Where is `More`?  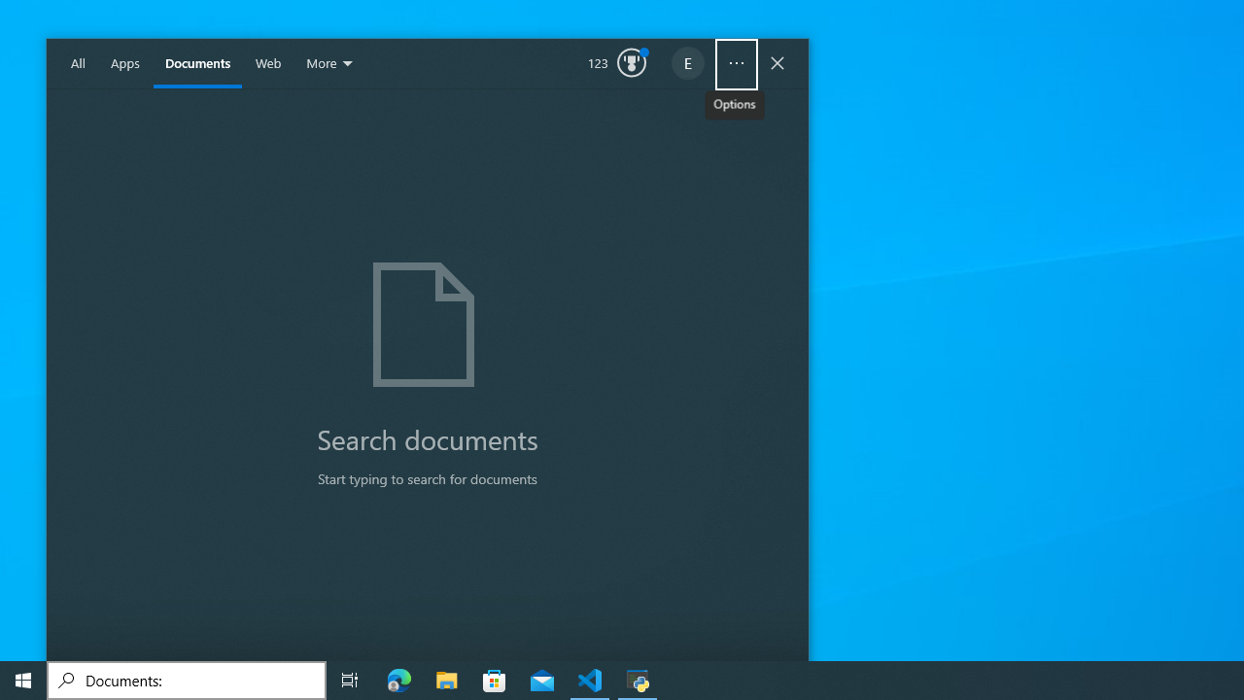 More is located at coordinates (330, 64).